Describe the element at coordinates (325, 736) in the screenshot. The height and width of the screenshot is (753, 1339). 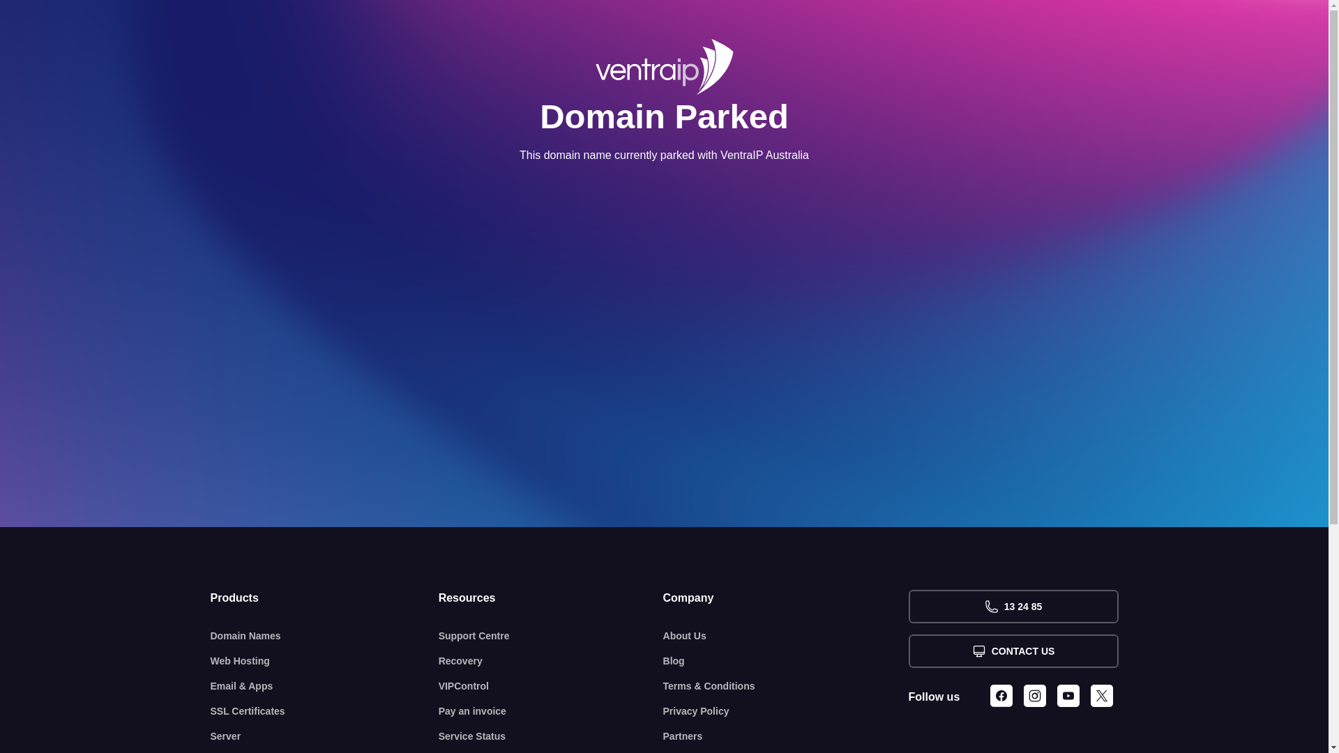
I see `Server` at that location.